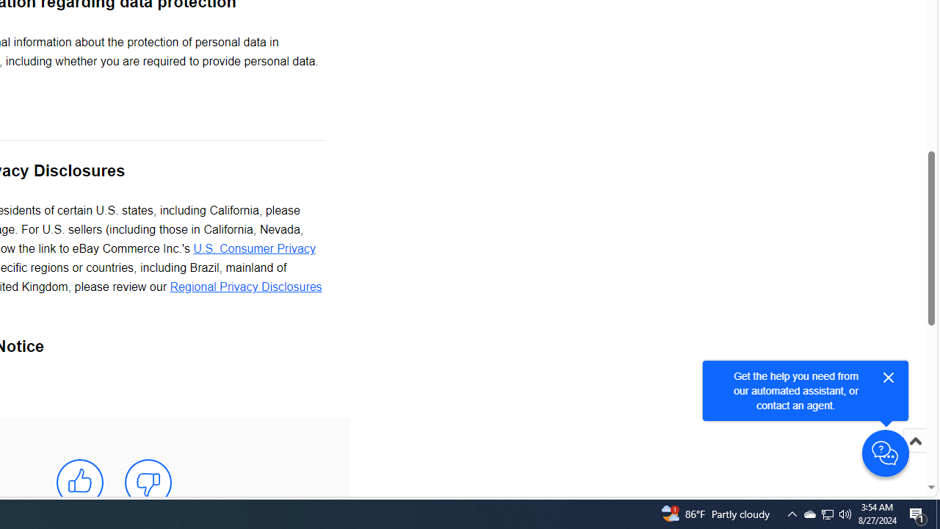  Describe the element at coordinates (148, 482) in the screenshot. I see `mark this article not helpful` at that location.